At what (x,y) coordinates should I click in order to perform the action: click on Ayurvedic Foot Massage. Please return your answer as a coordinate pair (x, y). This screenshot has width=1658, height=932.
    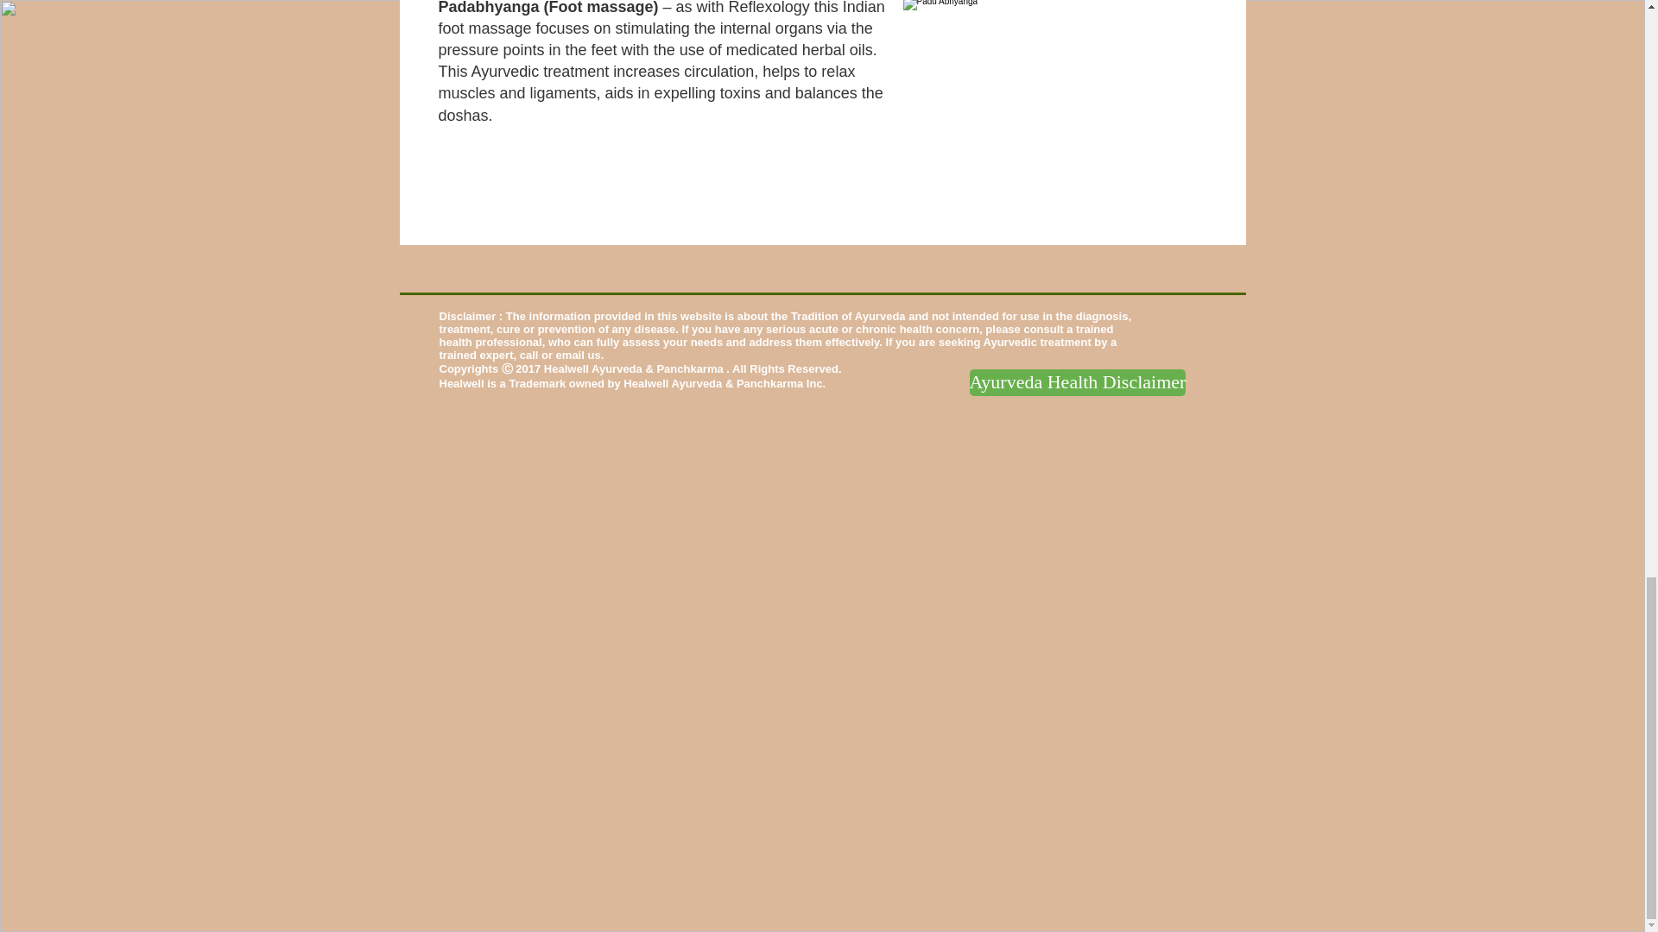
    Looking at the image, I should click on (1025, 70).